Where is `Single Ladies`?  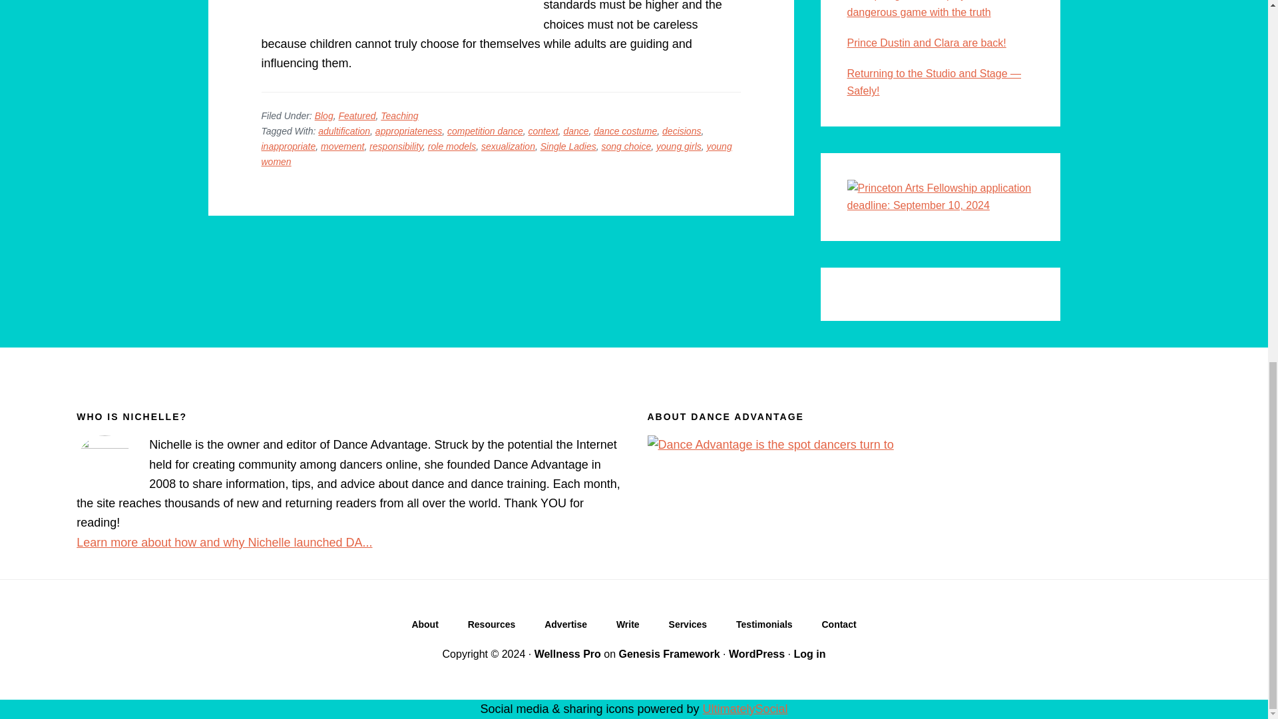
Single Ladies is located at coordinates (568, 146).